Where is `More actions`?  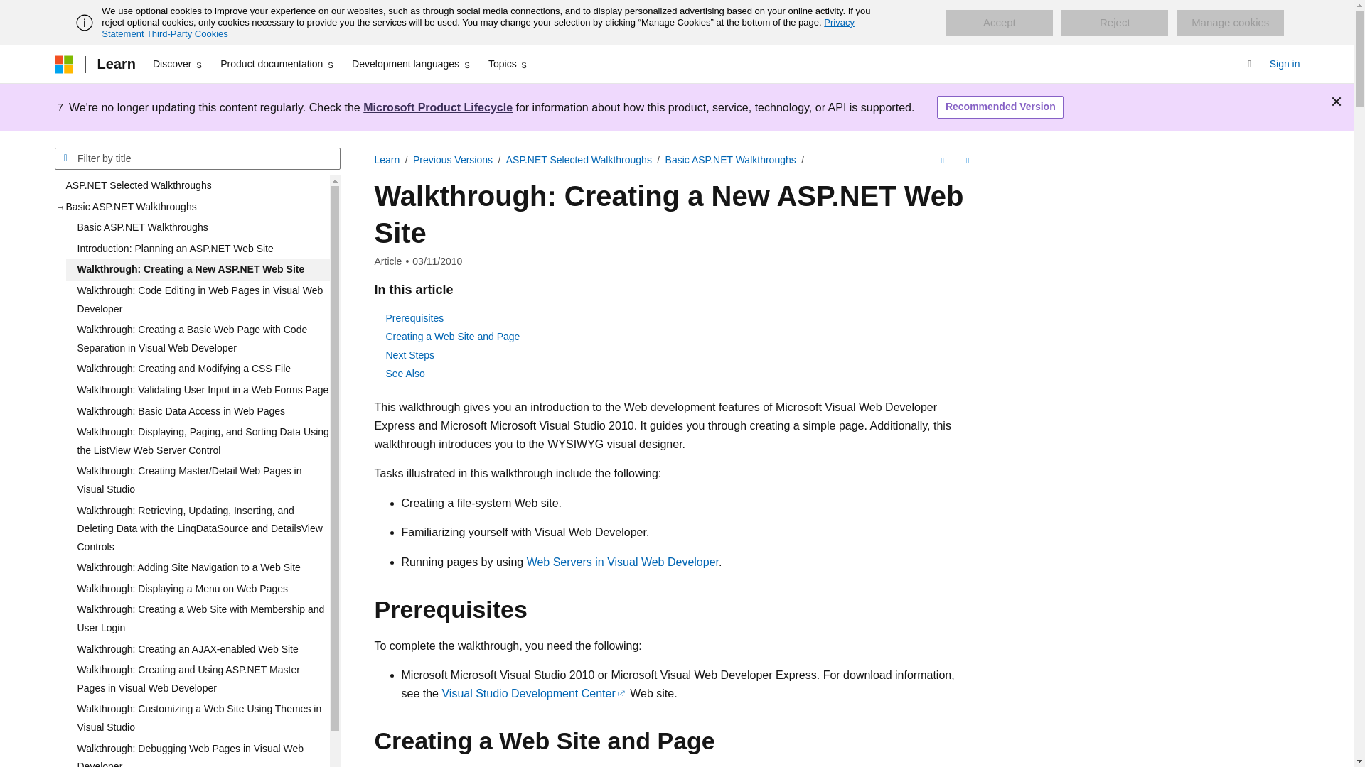
More actions is located at coordinates (967, 160).